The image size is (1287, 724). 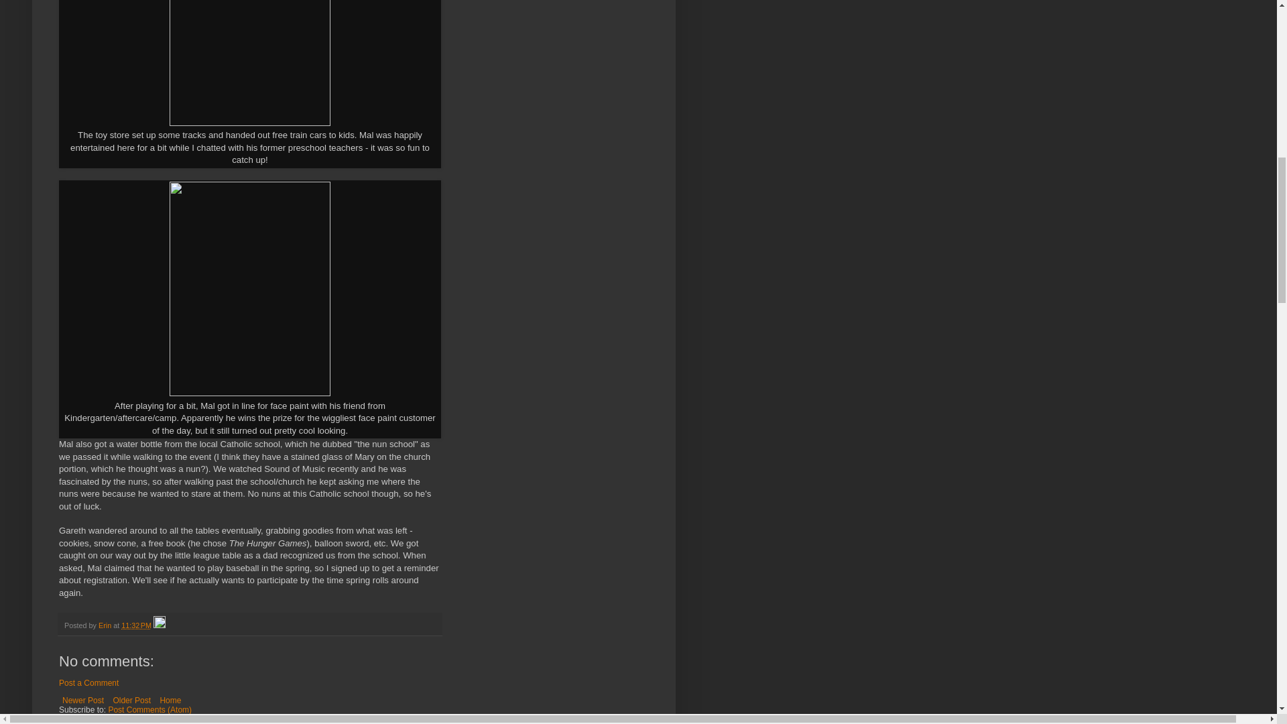 I want to click on Older Post, so click(x=131, y=700).